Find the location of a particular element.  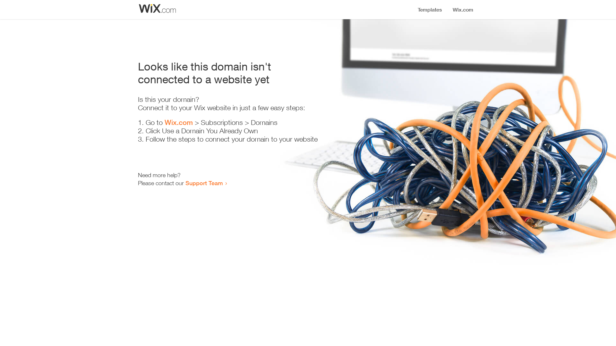

Wix.com is located at coordinates (179, 122).